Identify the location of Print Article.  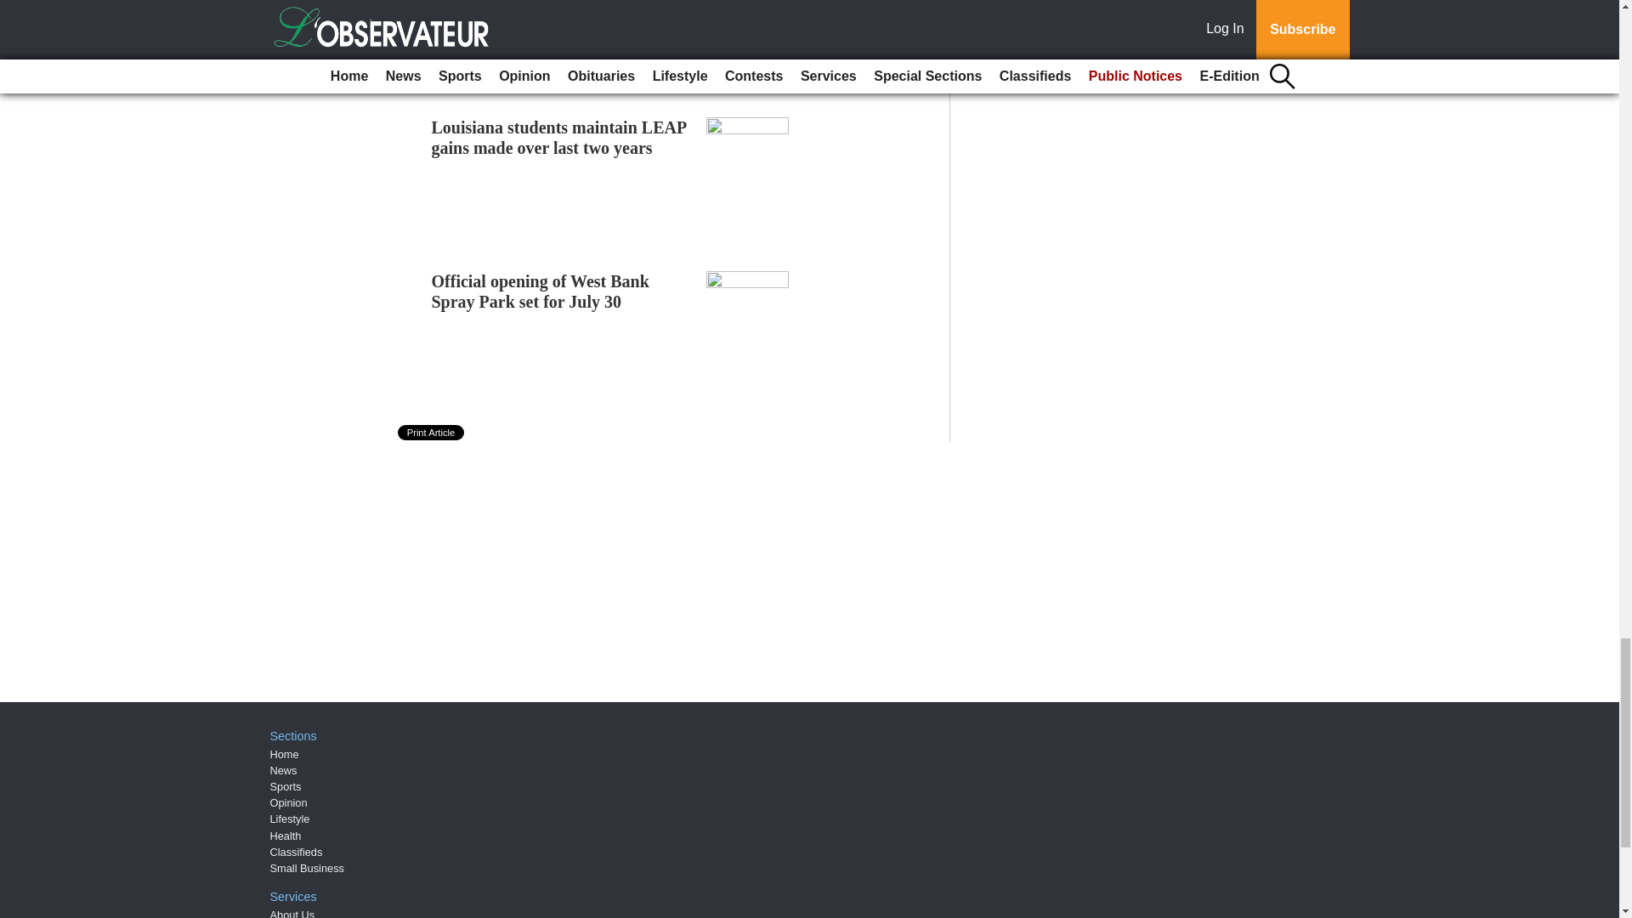
(432, 433).